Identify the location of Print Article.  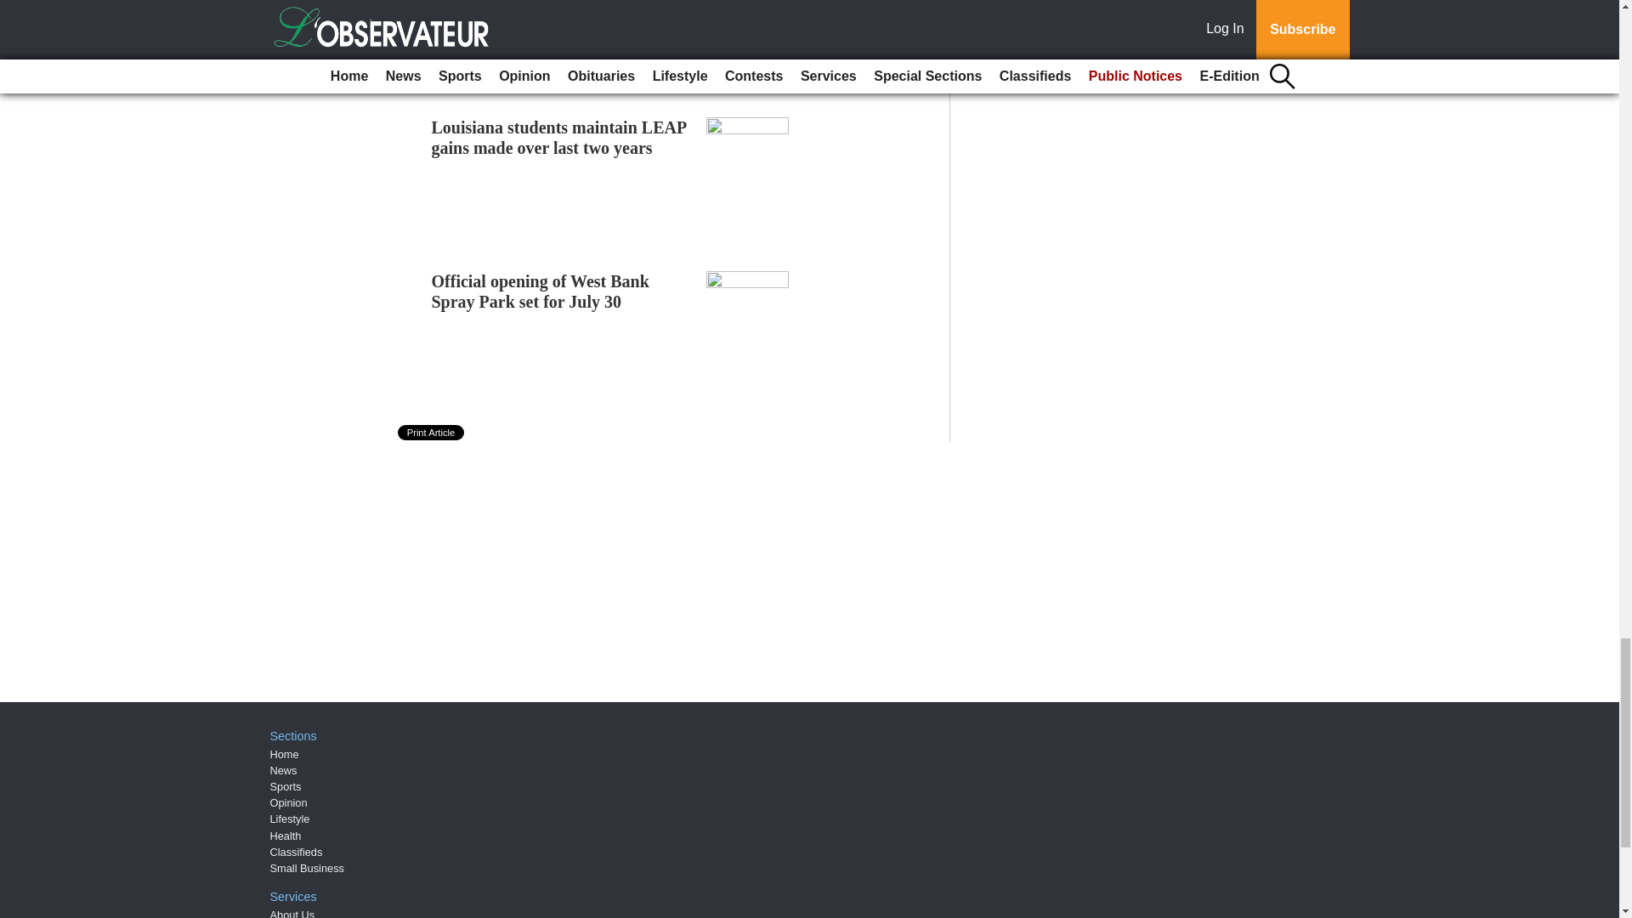
(432, 433).